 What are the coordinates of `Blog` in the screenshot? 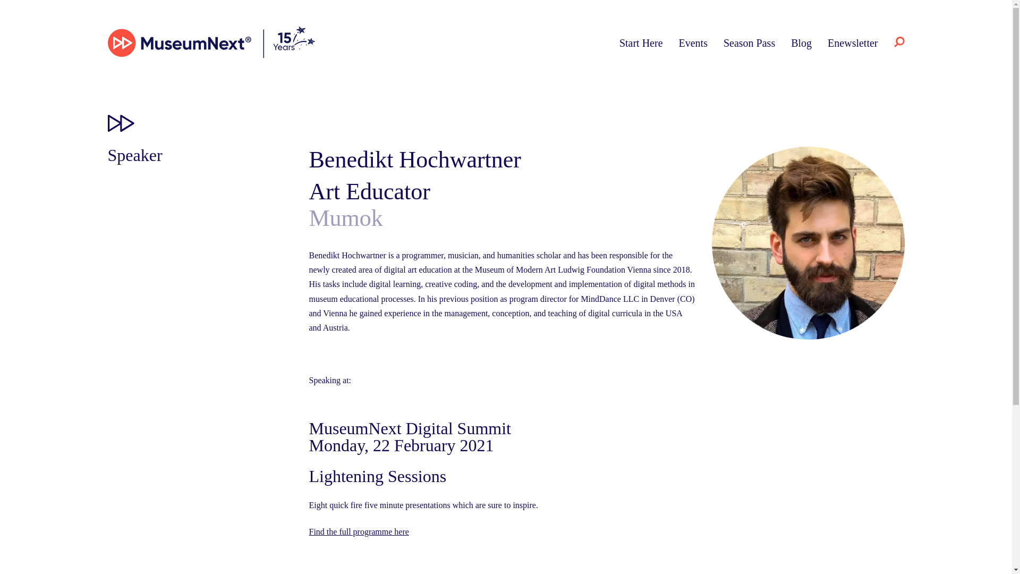 It's located at (801, 43).